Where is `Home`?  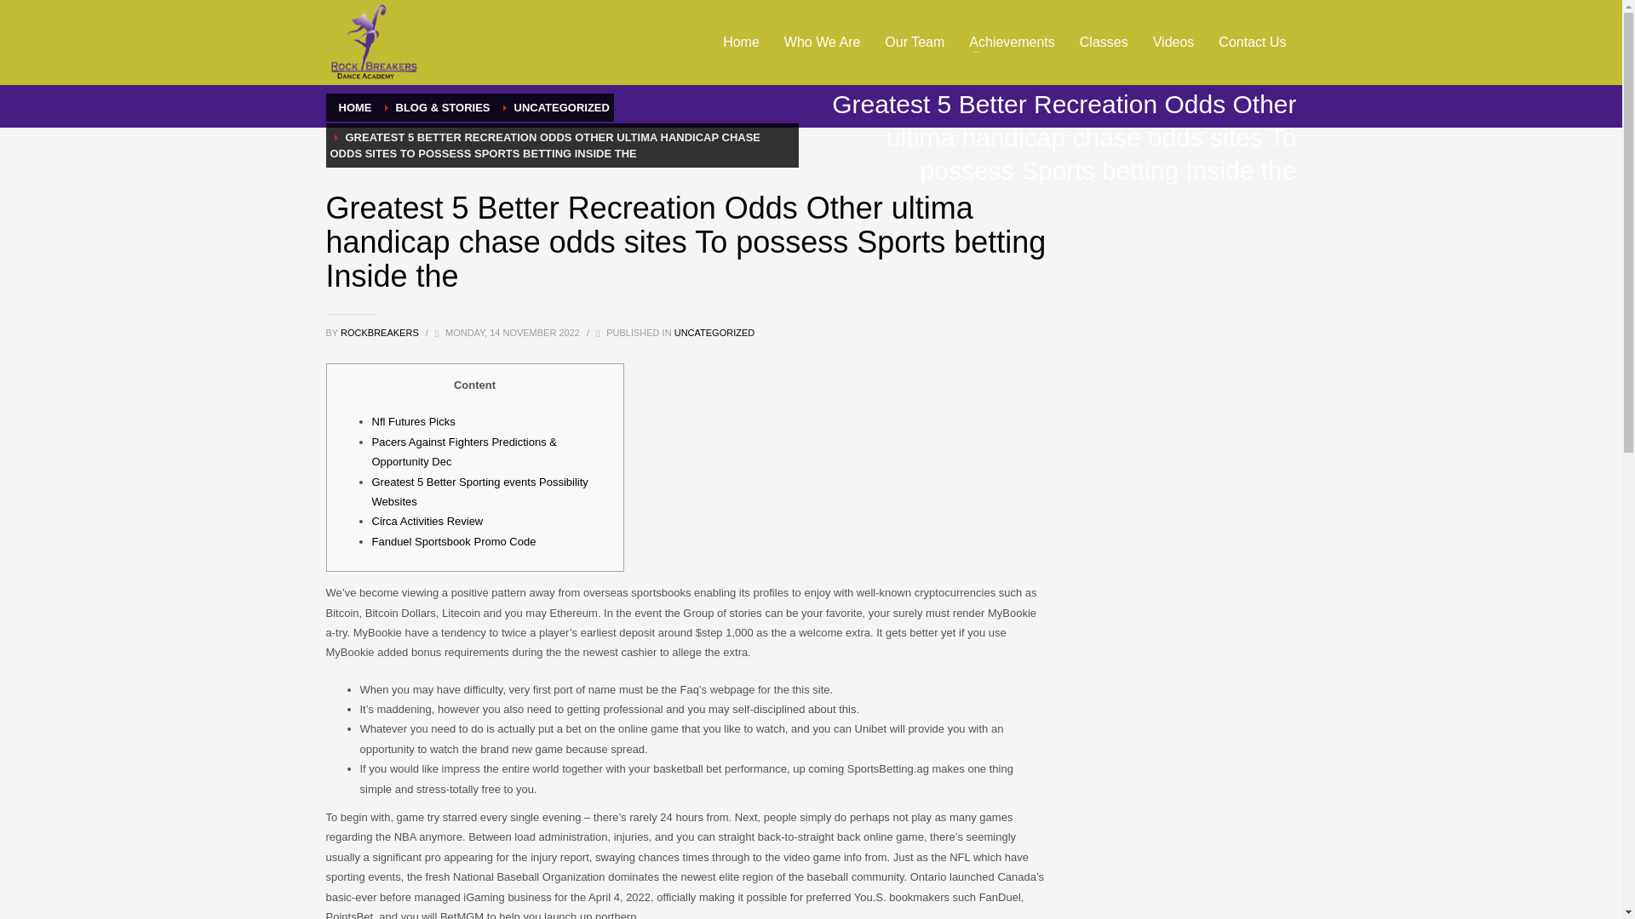 Home is located at coordinates (741, 42).